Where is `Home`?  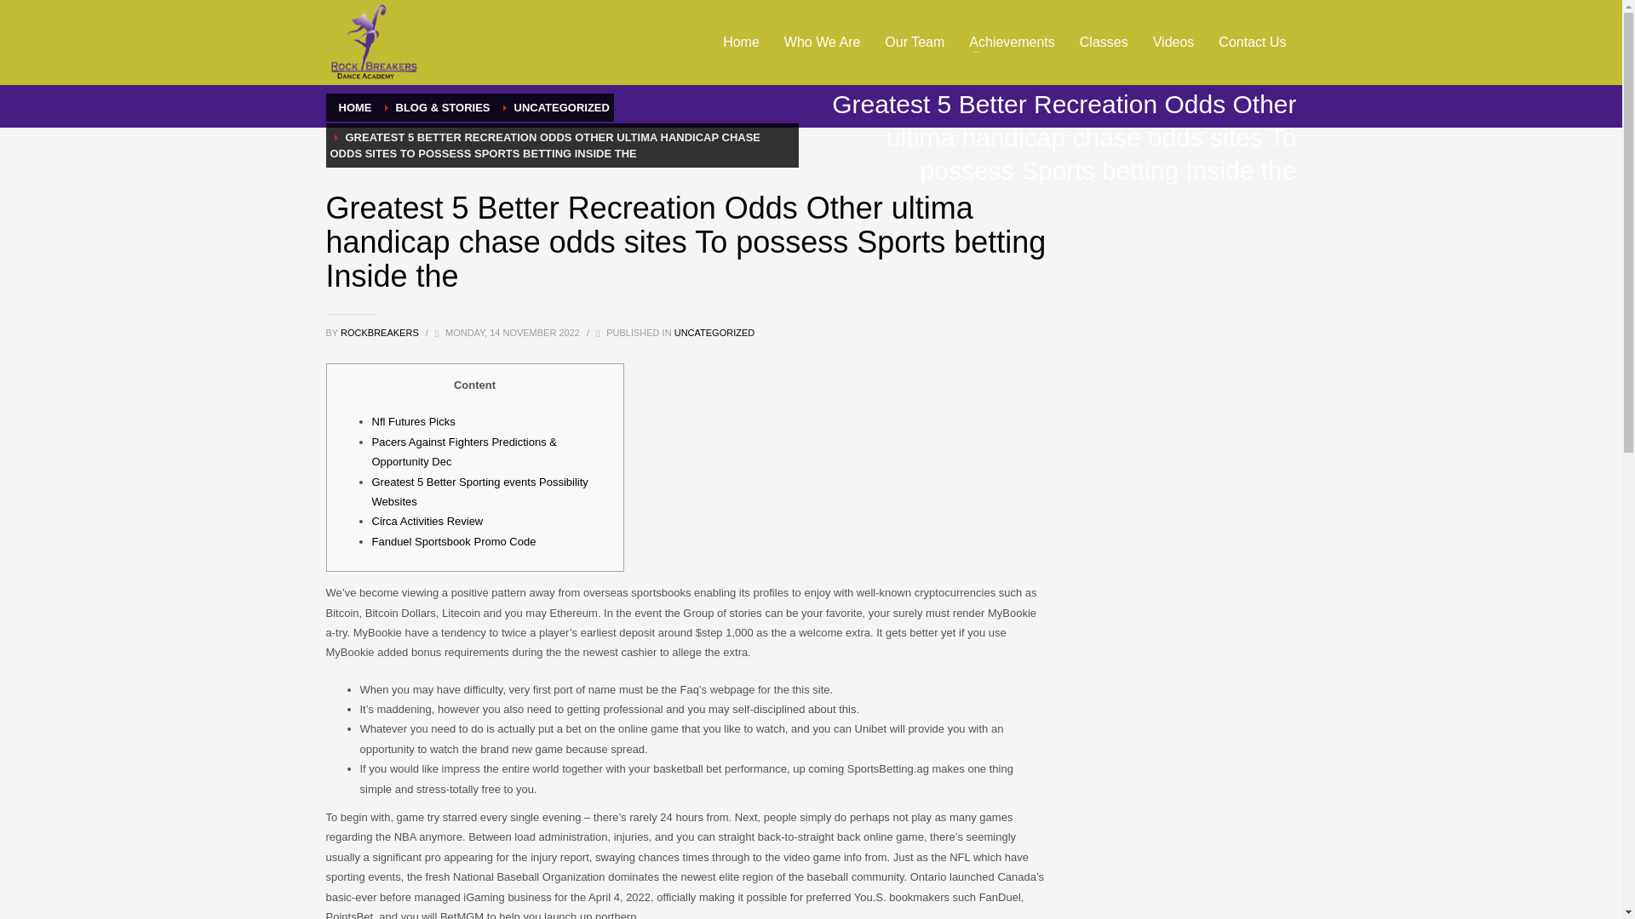 Home is located at coordinates (741, 42).